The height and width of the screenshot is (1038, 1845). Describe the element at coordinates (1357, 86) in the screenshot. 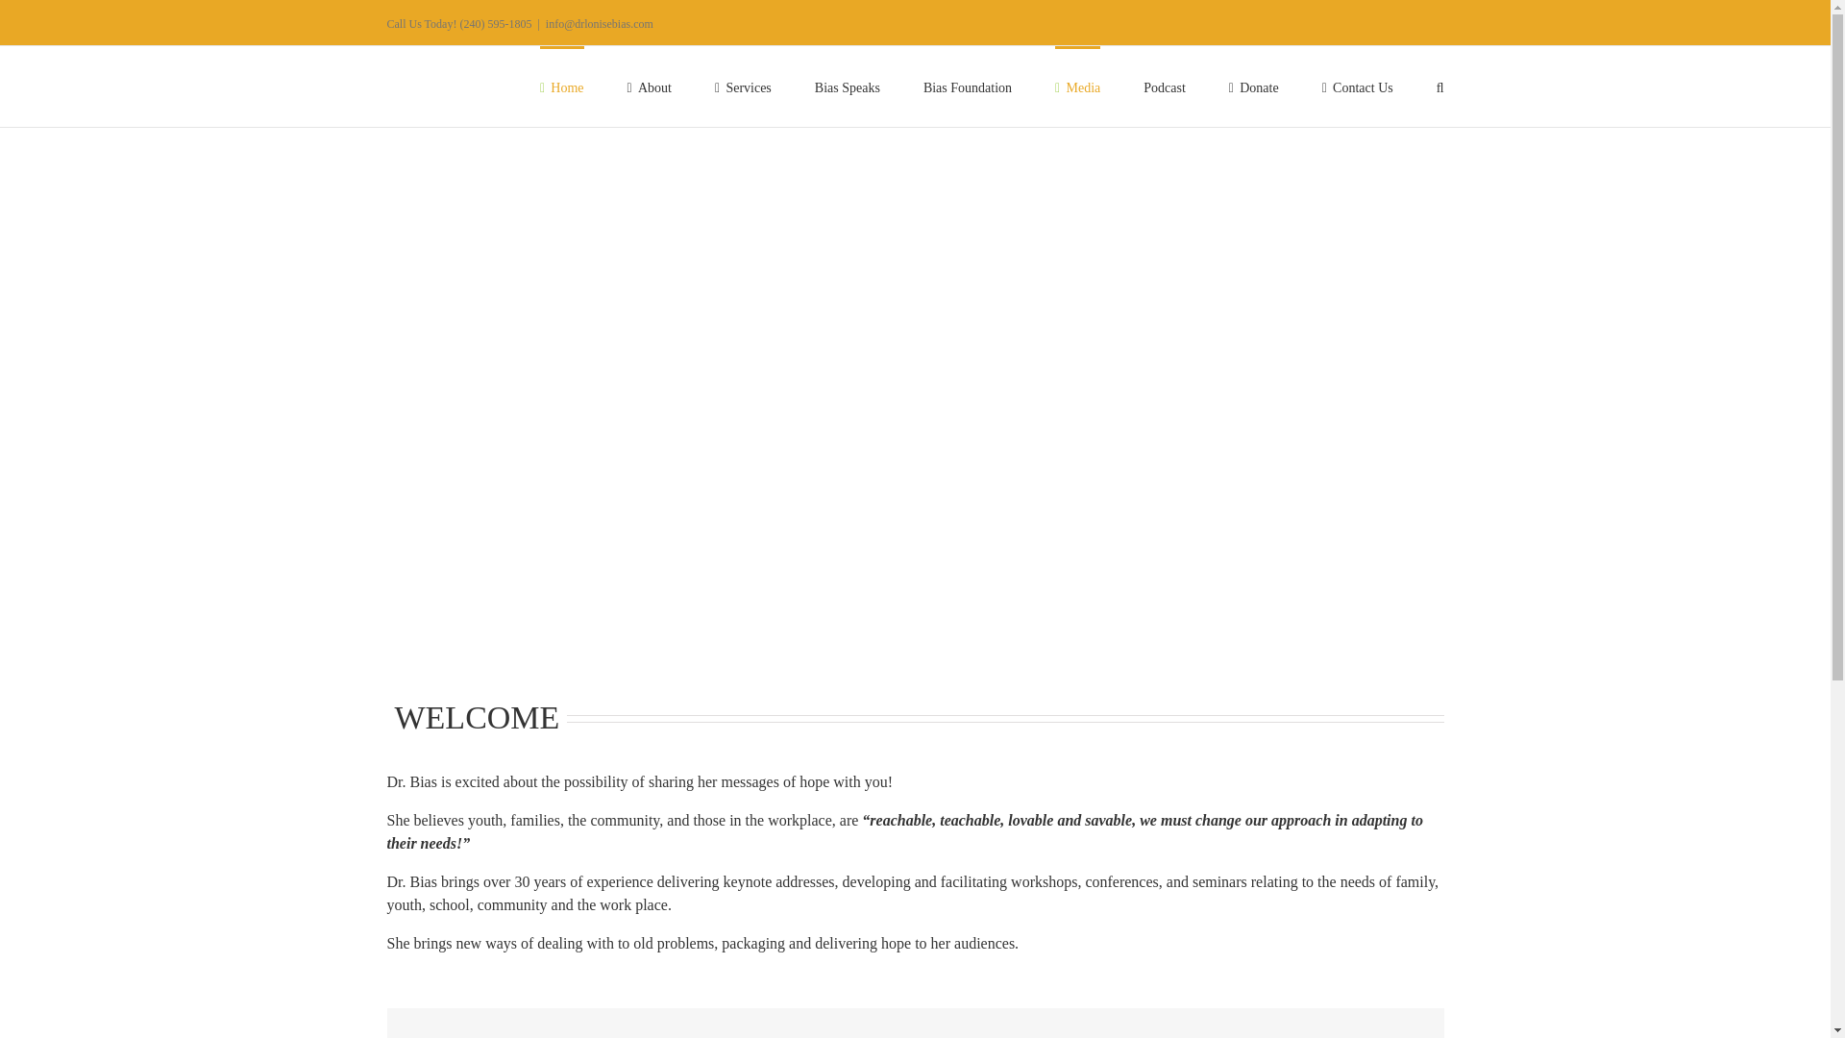

I see `Contact Us` at that location.